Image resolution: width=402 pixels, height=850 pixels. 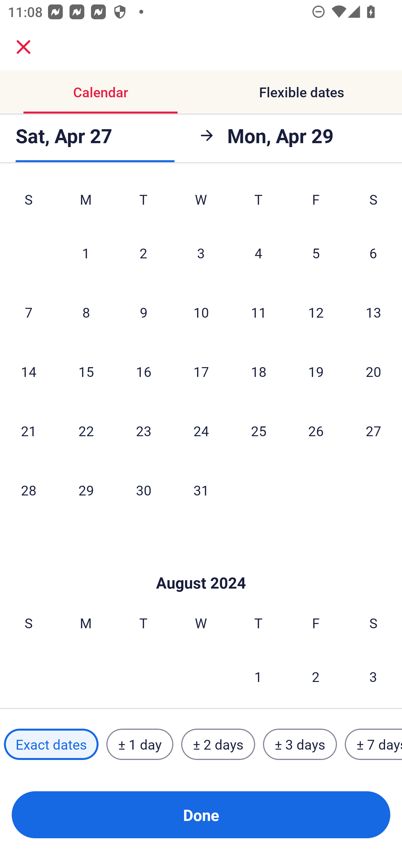 I want to click on 22 Monday, July 22, 2024, so click(x=86, y=430).